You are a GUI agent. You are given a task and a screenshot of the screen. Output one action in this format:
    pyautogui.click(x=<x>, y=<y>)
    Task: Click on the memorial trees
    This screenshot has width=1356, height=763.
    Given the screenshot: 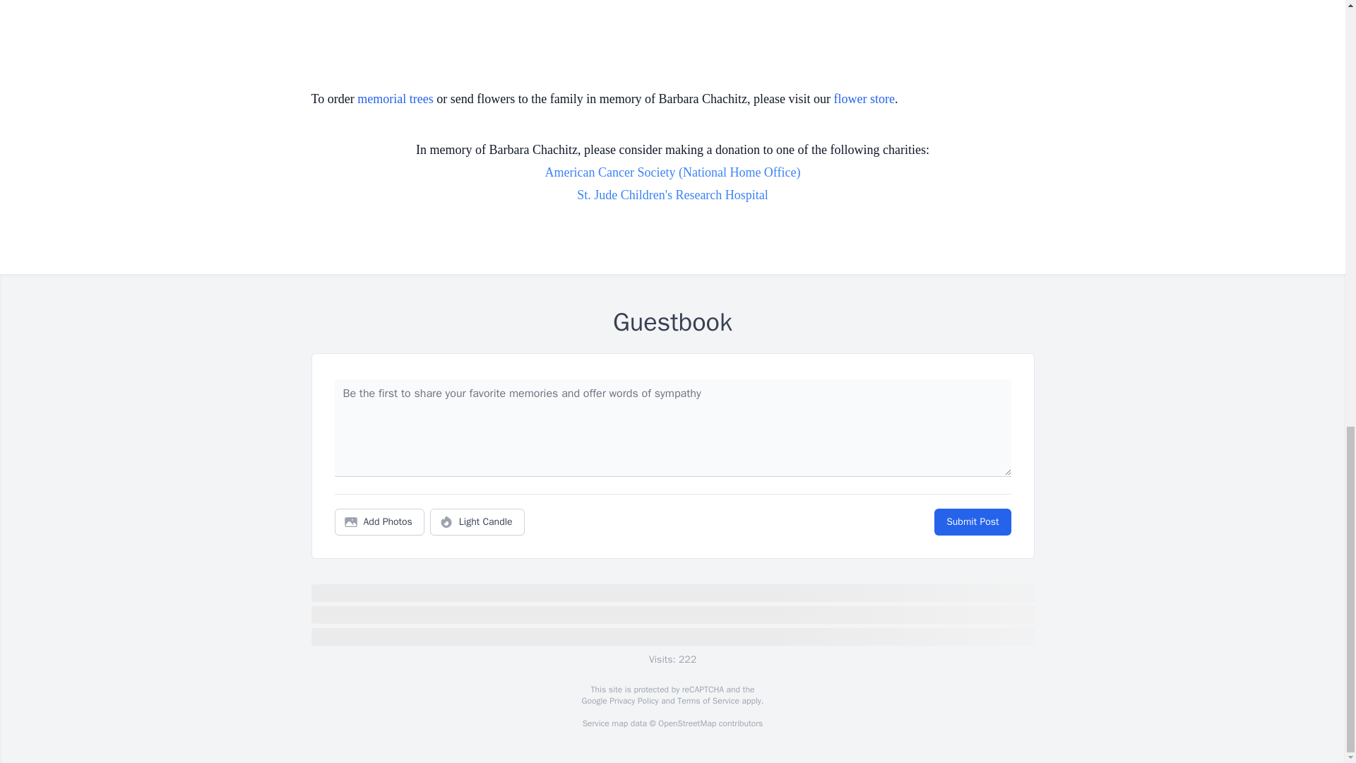 What is the action you would take?
    pyautogui.click(x=395, y=99)
    